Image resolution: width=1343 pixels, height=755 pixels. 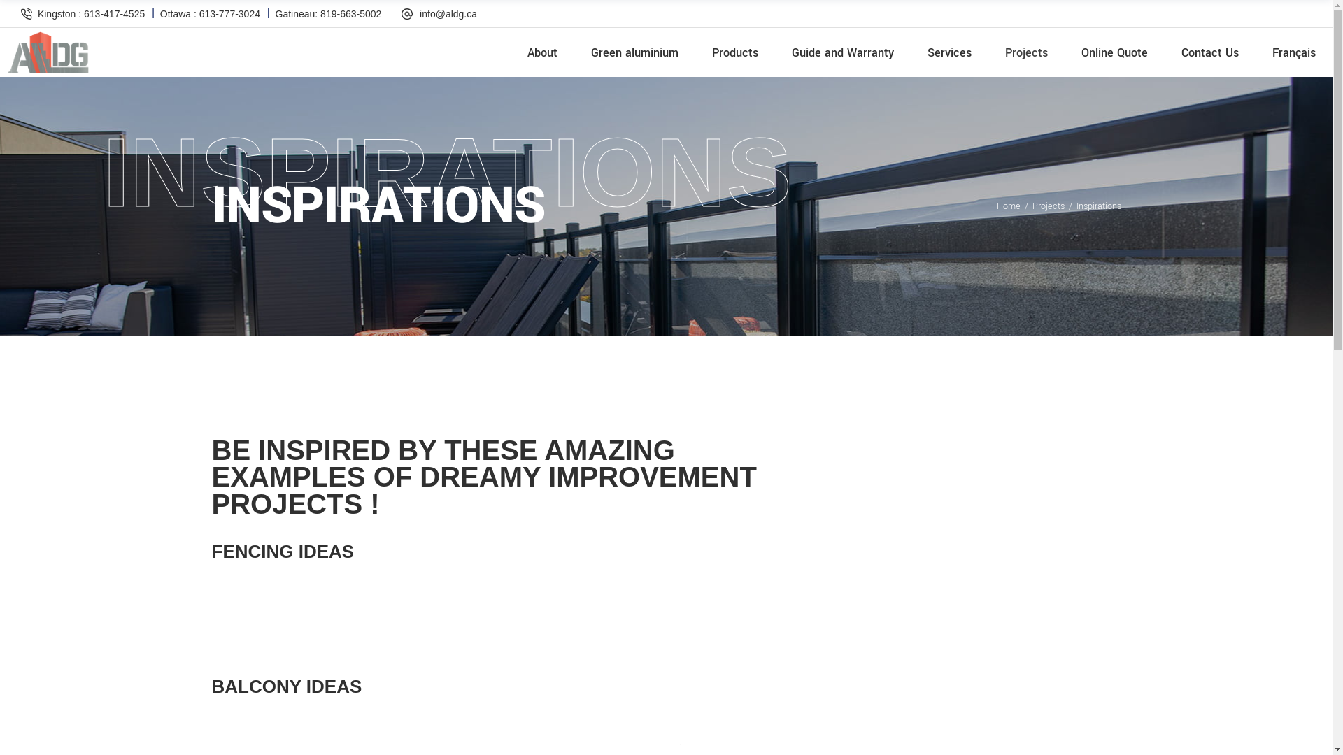 I want to click on Products, so click(x=735, y=52).